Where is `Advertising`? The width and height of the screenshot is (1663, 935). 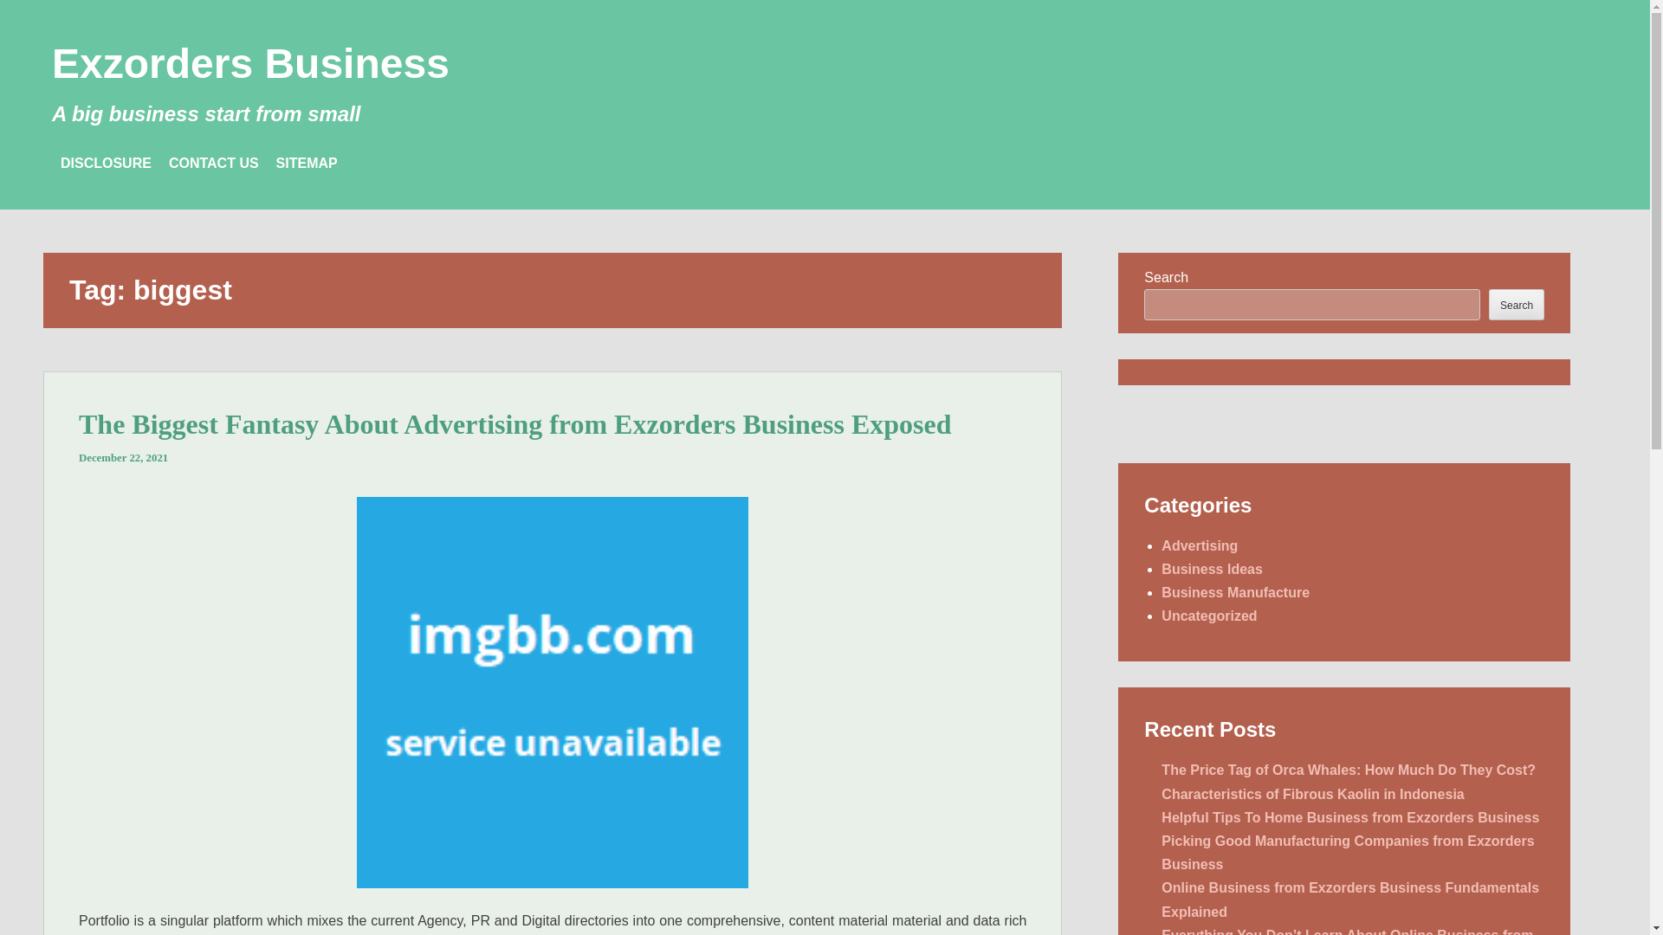
Advertising is located at coordinates (1199, 545).